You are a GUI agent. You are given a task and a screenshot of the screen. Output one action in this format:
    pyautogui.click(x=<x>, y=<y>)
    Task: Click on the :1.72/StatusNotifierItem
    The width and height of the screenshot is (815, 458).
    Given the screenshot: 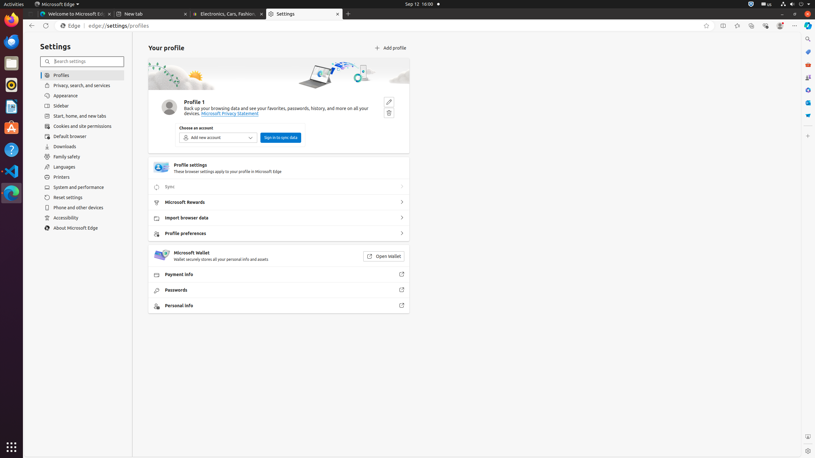 What is the action you would take?
    pyautogui.click(x=751, y=4)
    